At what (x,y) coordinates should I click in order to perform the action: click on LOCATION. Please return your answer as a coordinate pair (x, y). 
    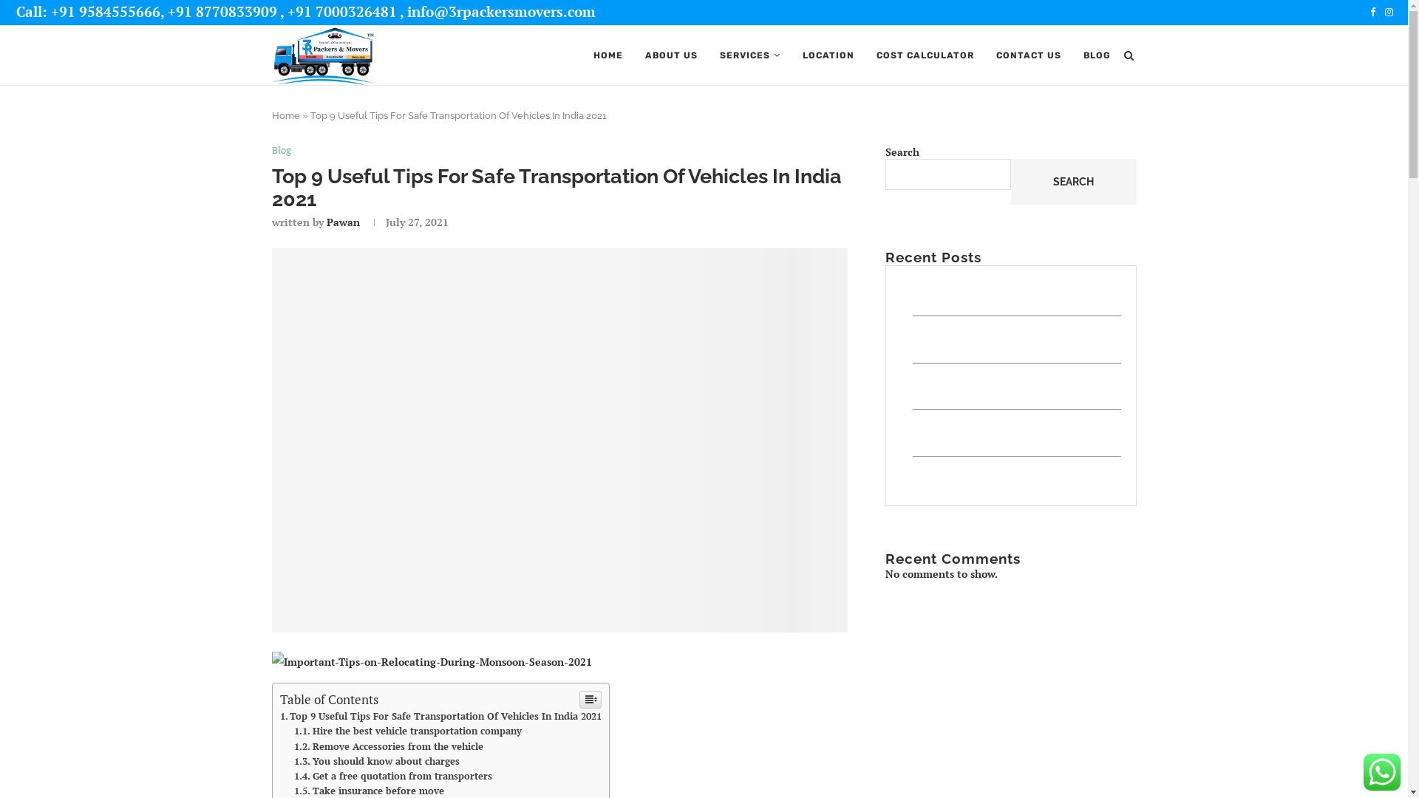
    Looking at the image, I should click on (828, 55).